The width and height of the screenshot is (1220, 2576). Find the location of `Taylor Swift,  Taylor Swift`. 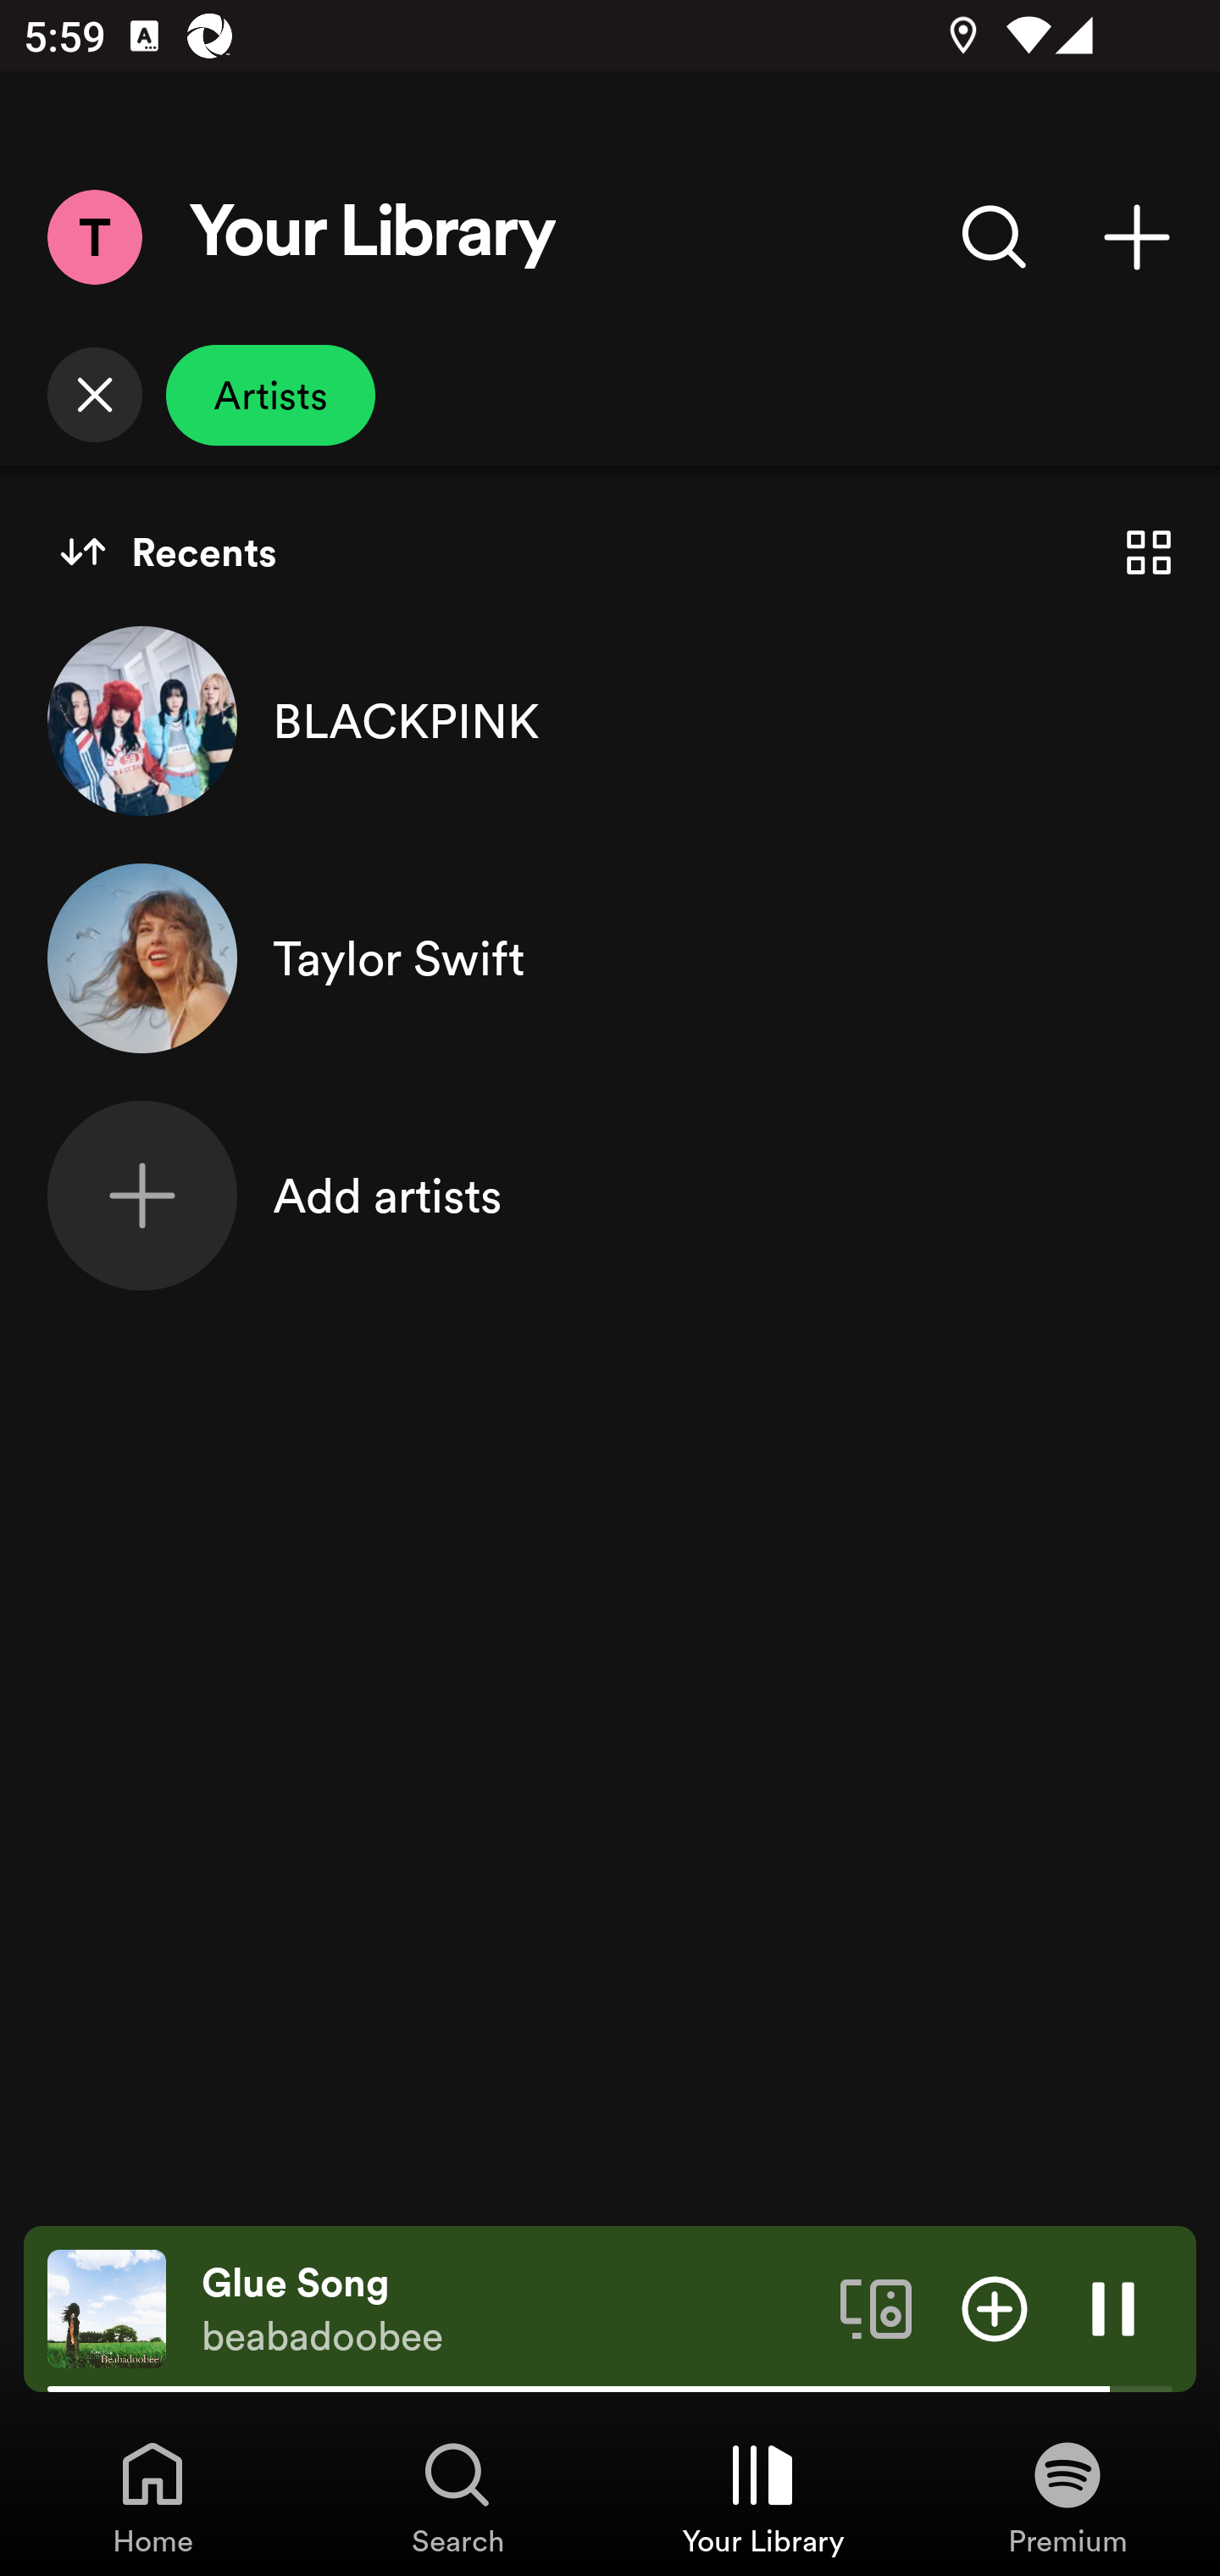

Taylor Swift,  Taylor Swift is located at coordinates (610, 958).